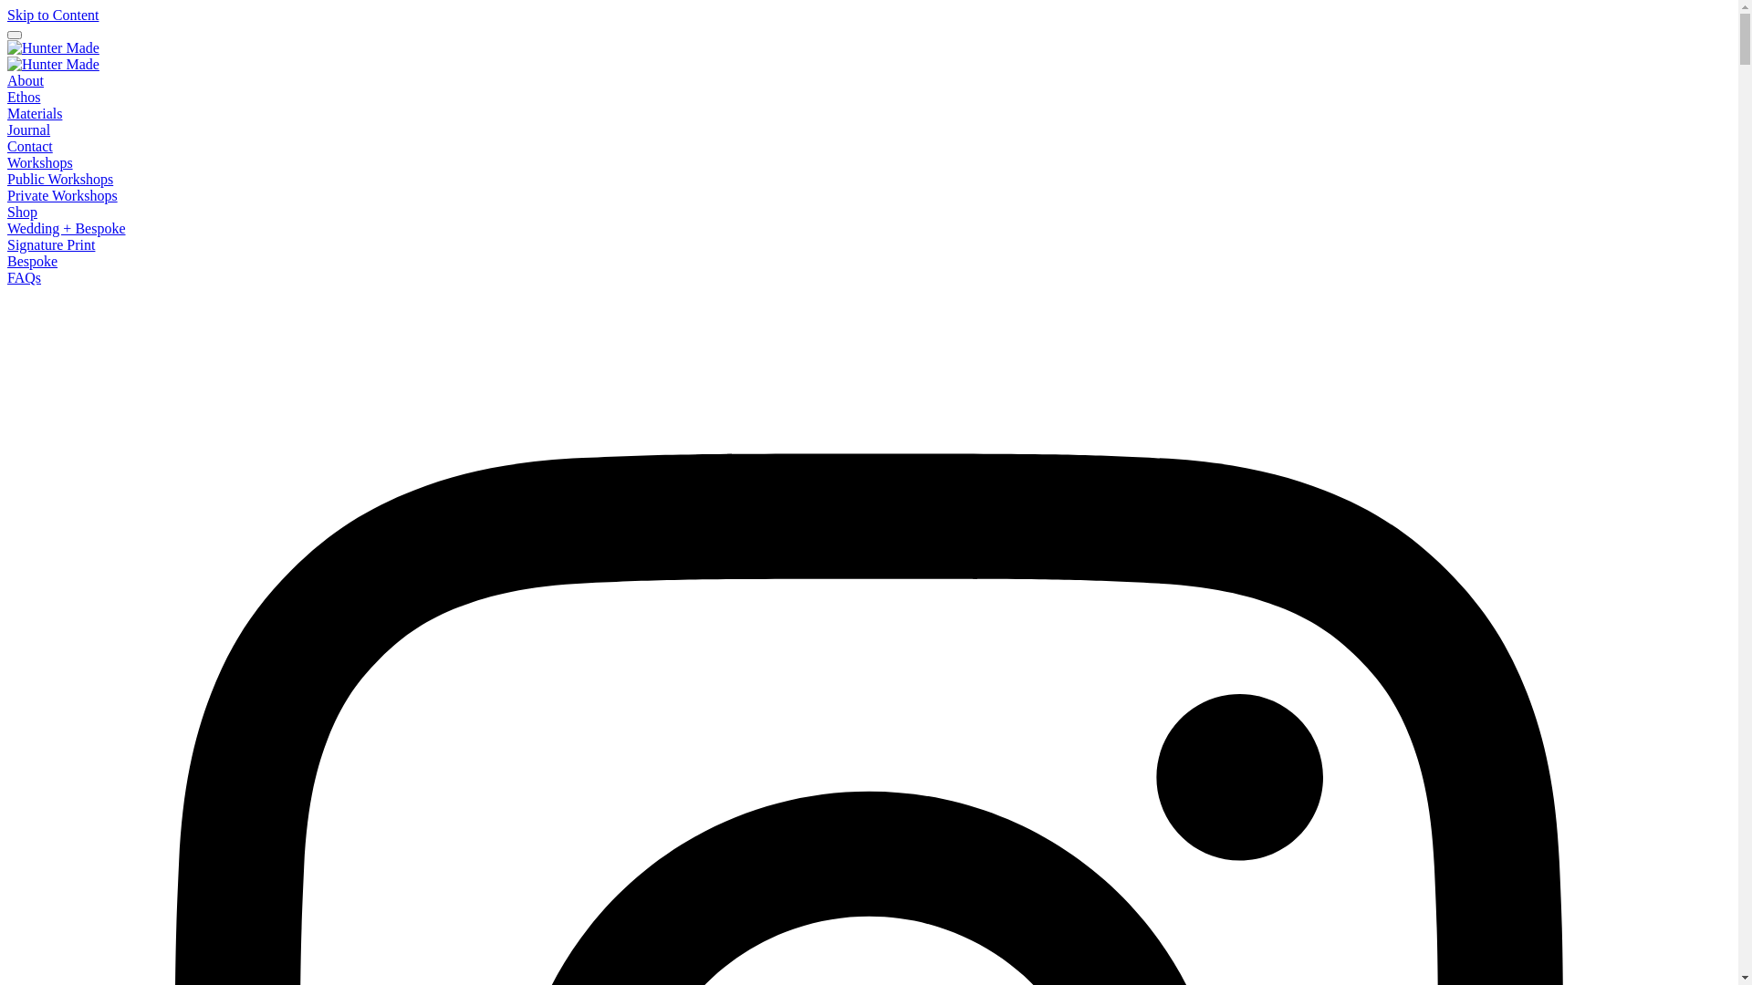  What do you see at coordinates (26, 80) in the screenshot?
I see `About` at bounding box center [26, 80].